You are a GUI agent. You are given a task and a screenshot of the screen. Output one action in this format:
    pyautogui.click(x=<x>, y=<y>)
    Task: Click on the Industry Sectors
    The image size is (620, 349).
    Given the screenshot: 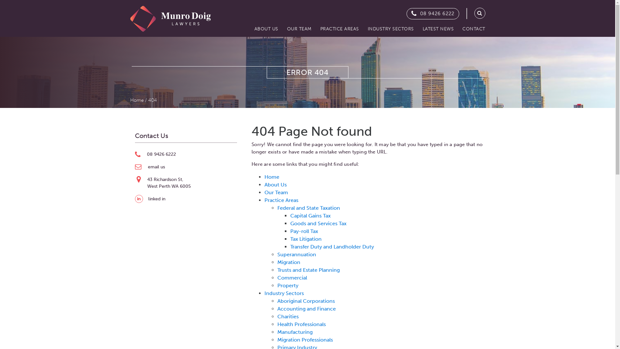 What is the action you would take?
    pyautogui.click(x=284, y=293)
    